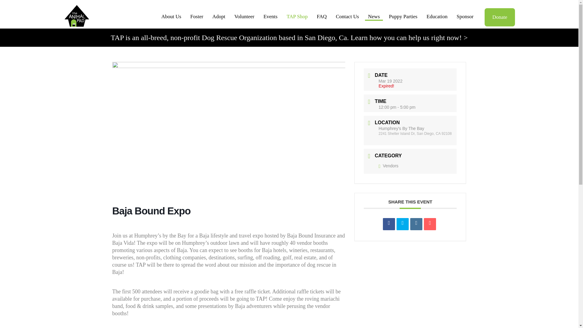  Describe the element at coordinates (374, 17) in the screenshot. I see `News` at that location.